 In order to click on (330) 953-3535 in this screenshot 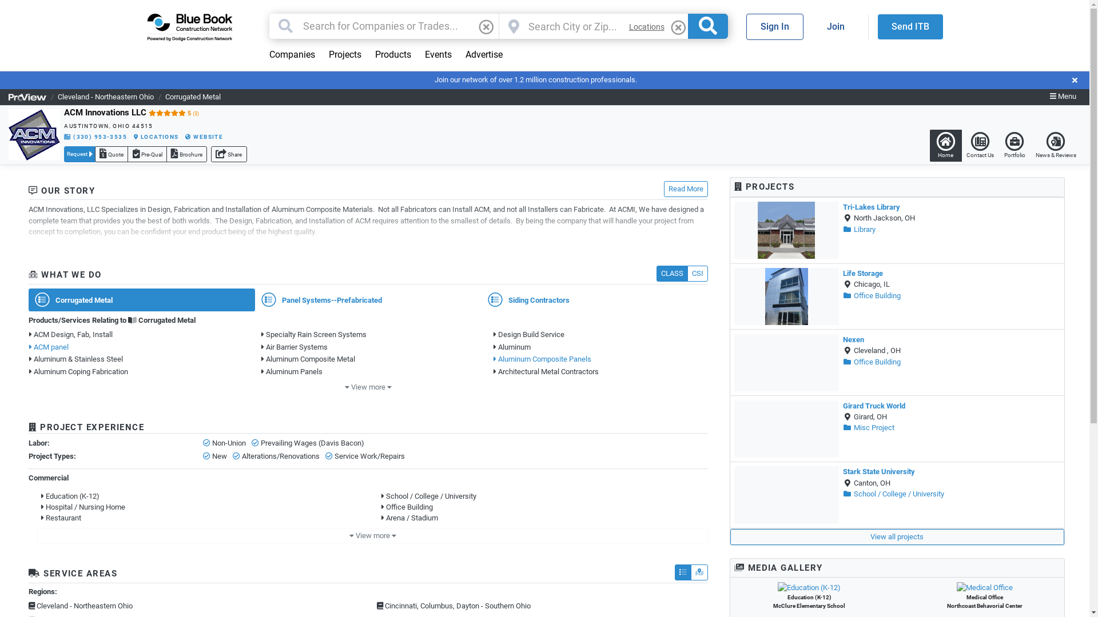, I will do `click(96, 137)`.